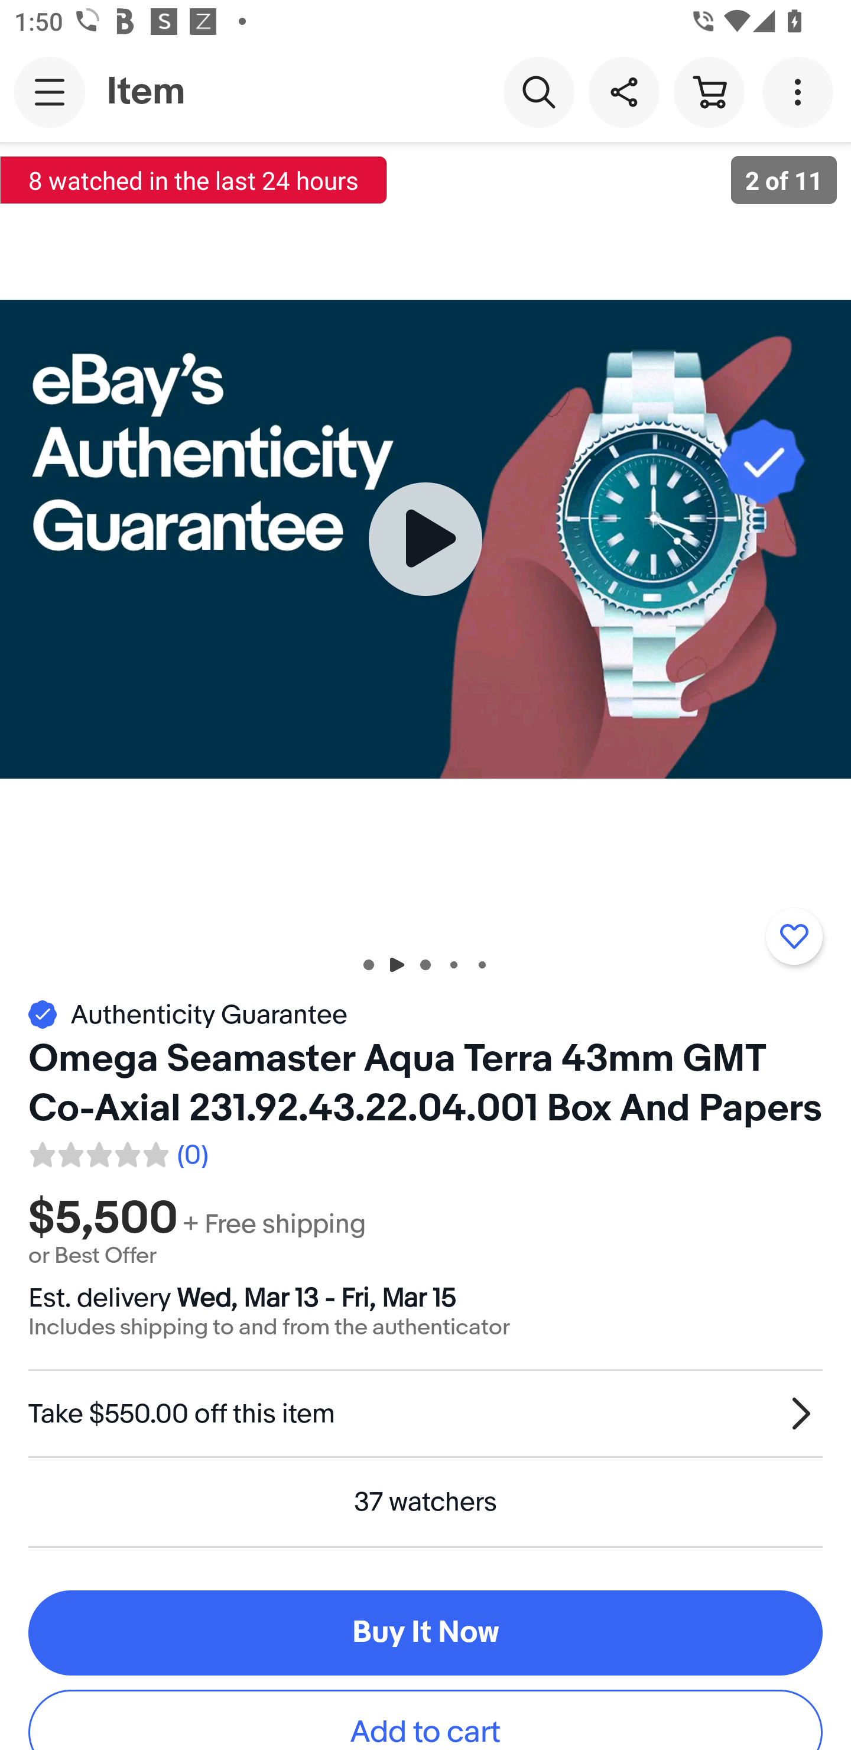 The width and height of the screenshot is (851, 1750). What do you see at coordinates (118, 1152) in the screenshot?
I see `0 reviews. Average rating 0.0 out of five 0.0 (0)` at bounding box center [118, 1152].